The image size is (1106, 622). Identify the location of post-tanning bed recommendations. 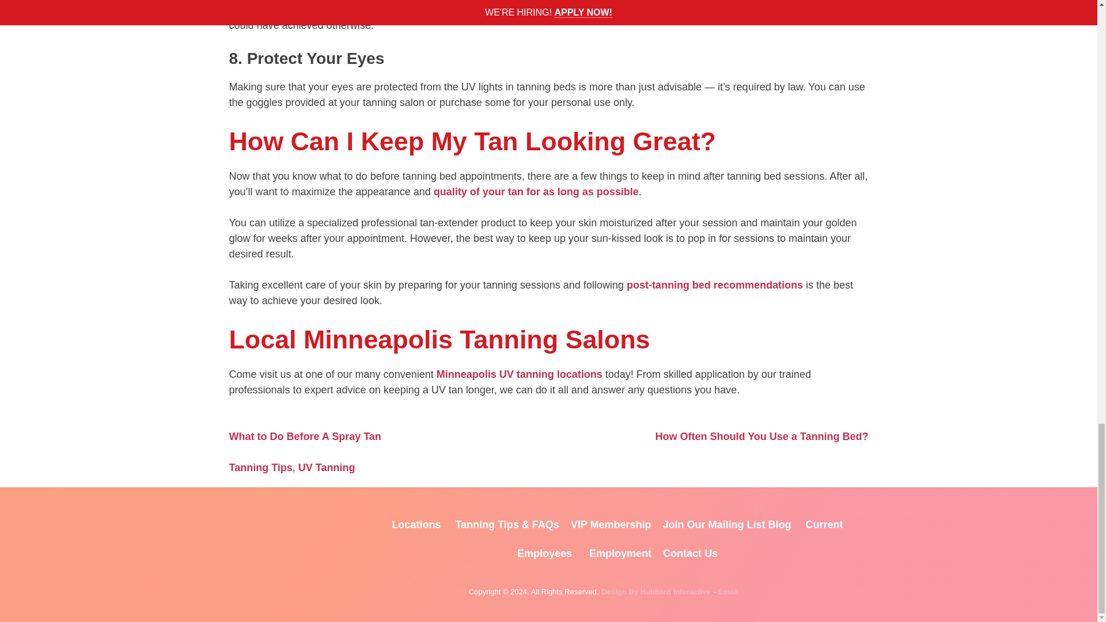
(714, 285).